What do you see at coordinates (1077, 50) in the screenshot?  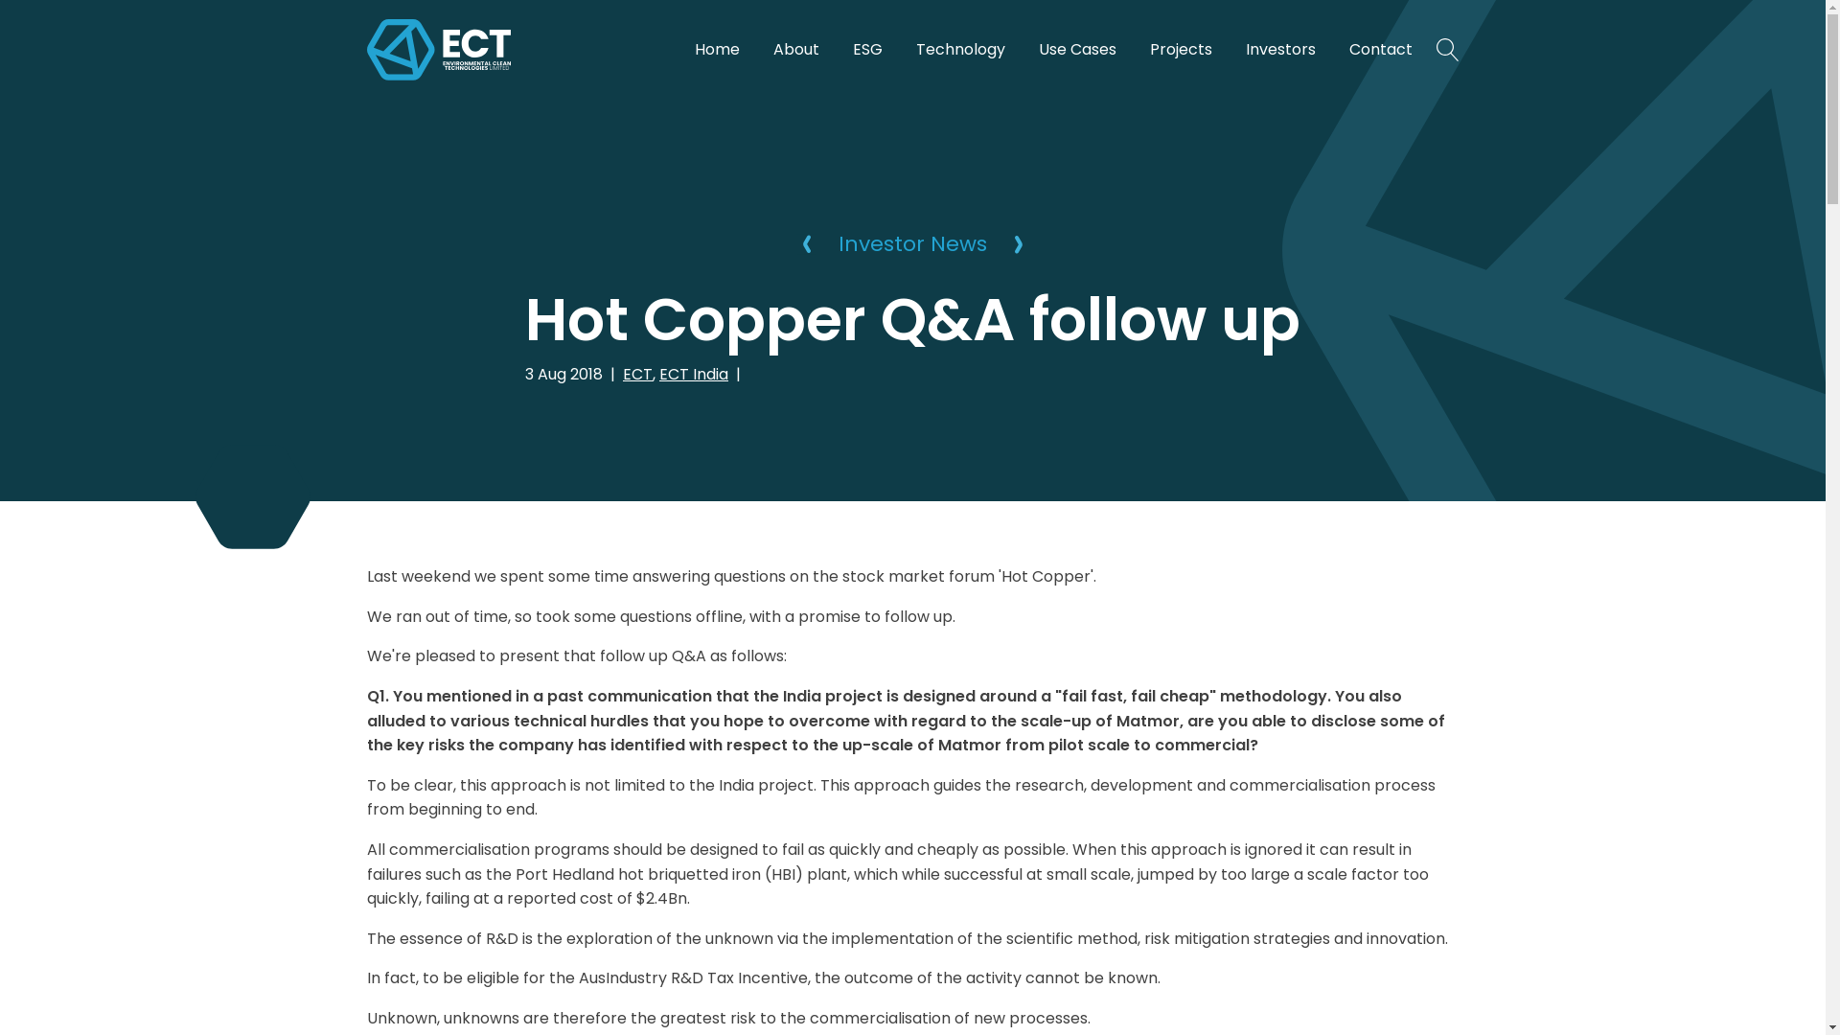 I see `Use Cases` at bounding box center [1077, 50].